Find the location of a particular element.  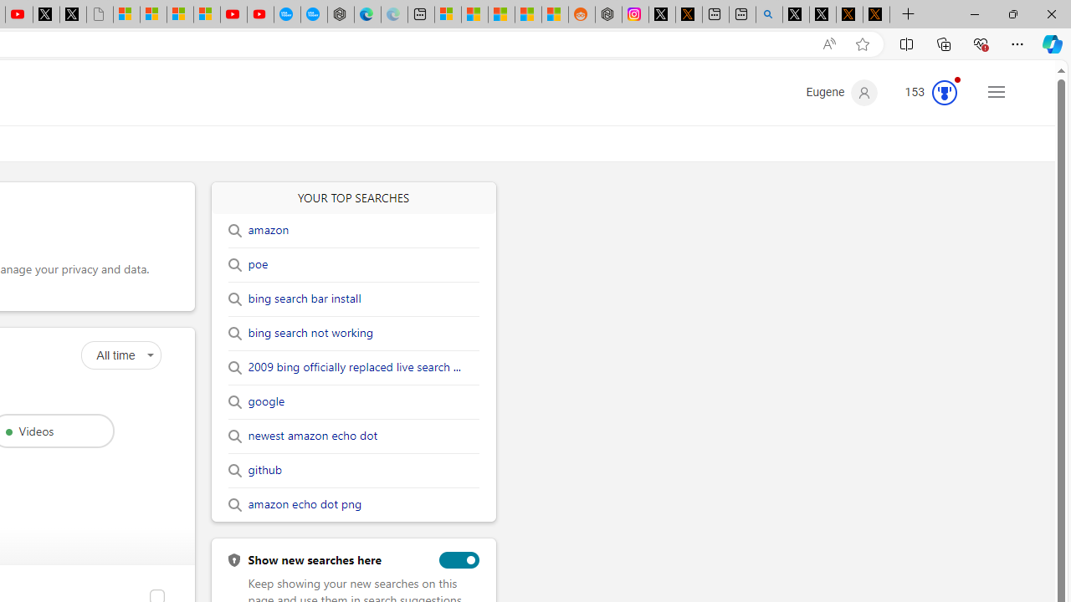

Collections is located at coordinates (944, 43).